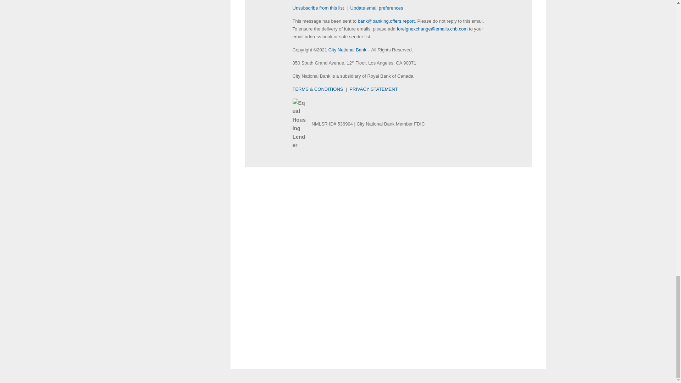  What do you see at coordinates (318, 8) in the screenshot?
I see `Unsubscribe from this list` at bounding box center [318, 8].